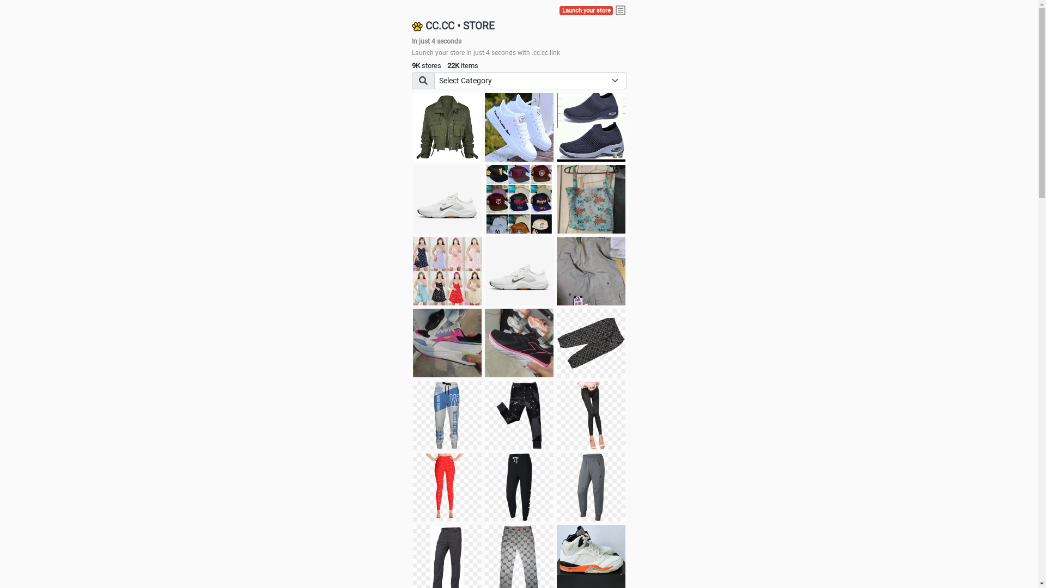 Image resolution: width=1046 pixels, height=588 pixels. Describe the element at coordinates (447, 343) in the screenshot. I see `Zapatillas pumas` at that location.